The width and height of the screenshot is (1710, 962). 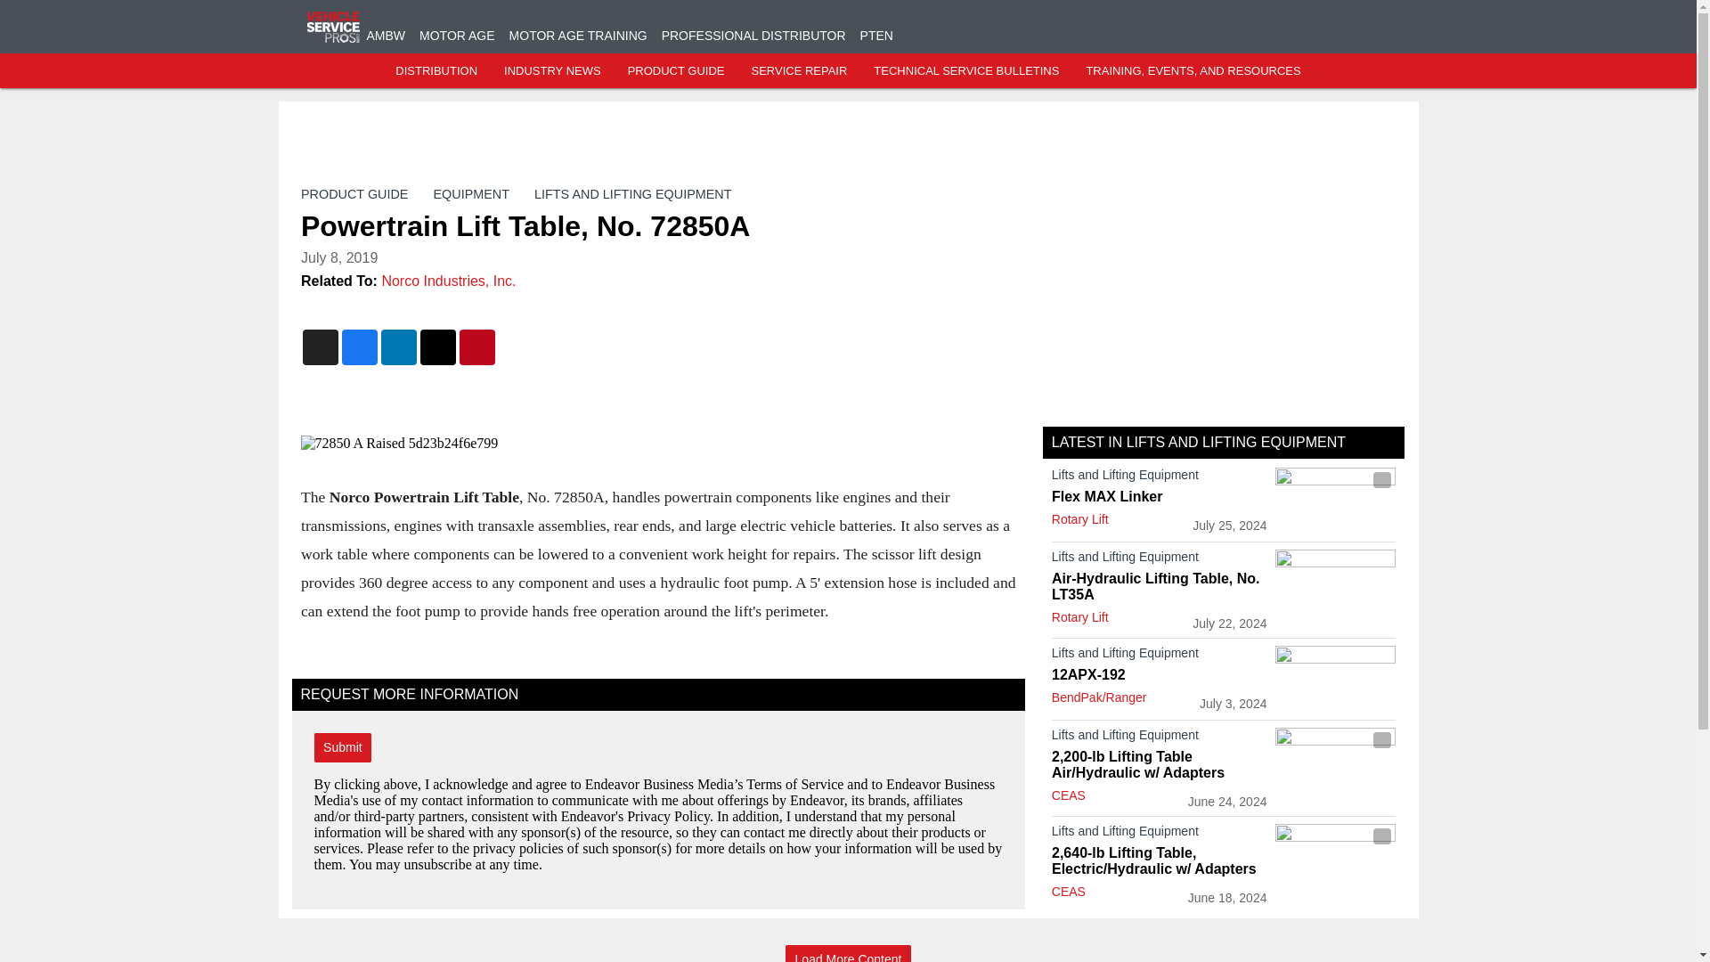 What do you see at coordinates (457, 36) in the screenshot?
I see `MOTOR AGE` at bounding box center [457, 36].